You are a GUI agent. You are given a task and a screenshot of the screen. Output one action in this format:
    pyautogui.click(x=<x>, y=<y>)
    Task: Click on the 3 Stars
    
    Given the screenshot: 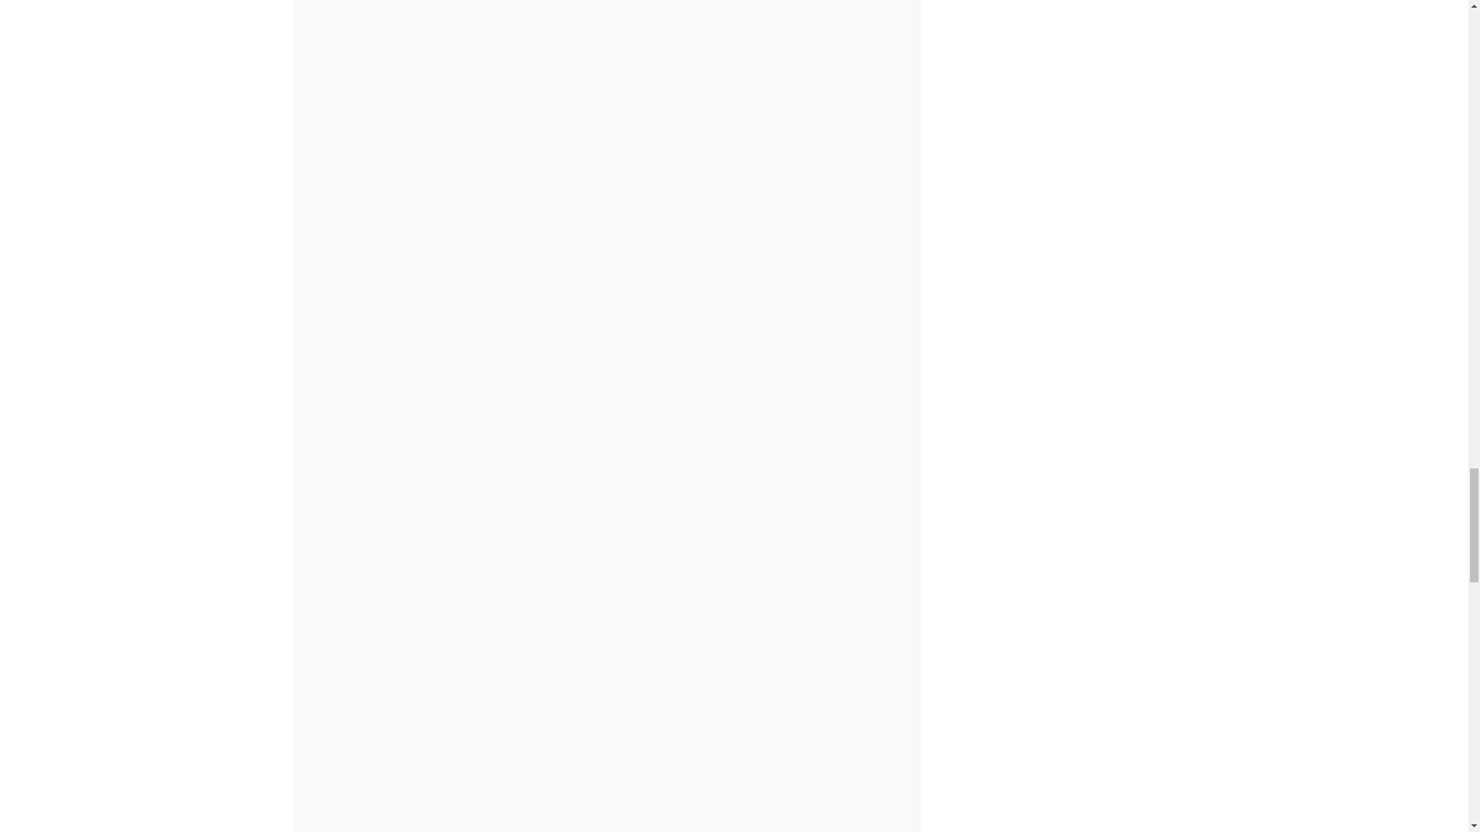 What is the action you would take?
    pyautogui.click(x=622, y=744)
    